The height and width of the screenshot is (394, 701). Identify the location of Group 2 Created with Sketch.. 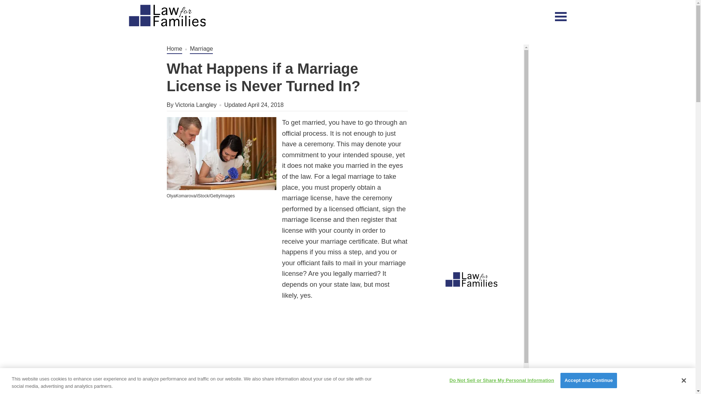
(166, 15).